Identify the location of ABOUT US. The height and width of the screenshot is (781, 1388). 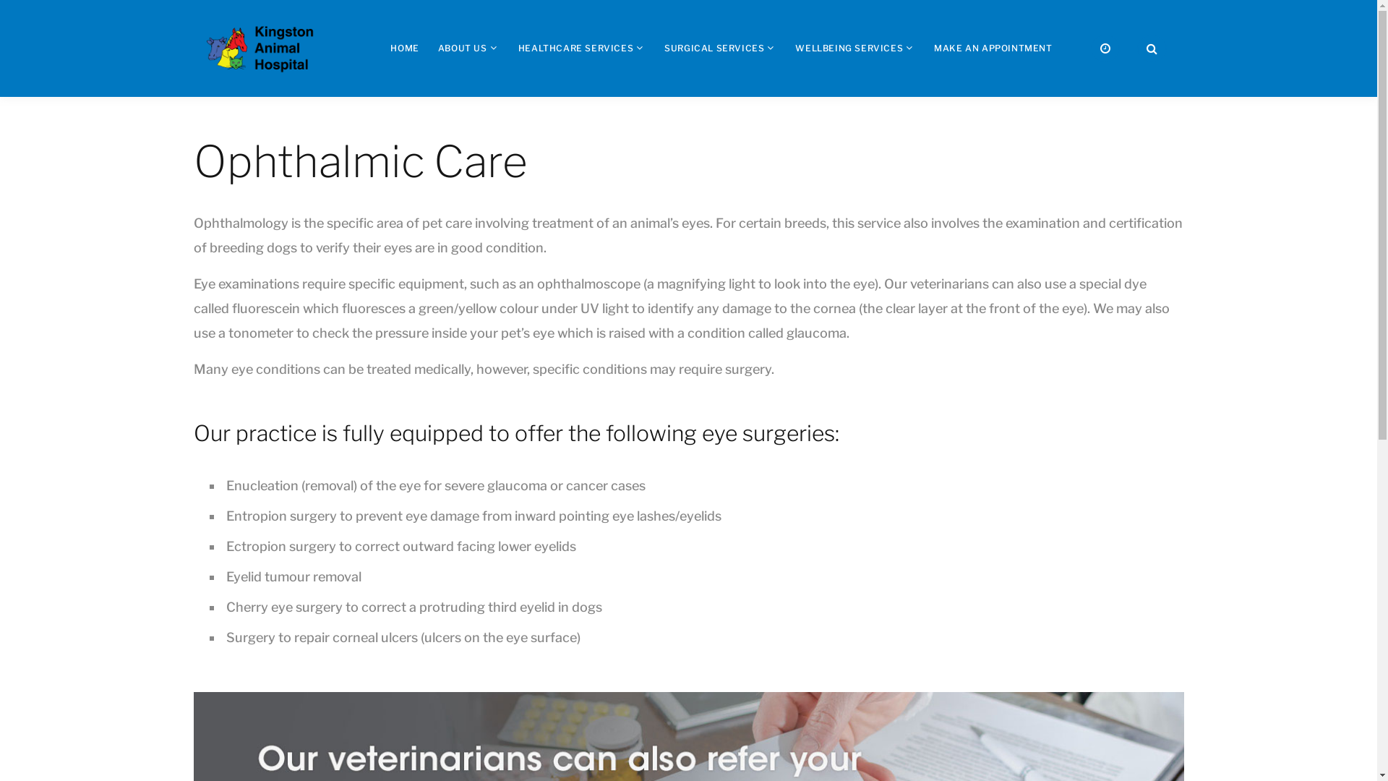
(463, 48).